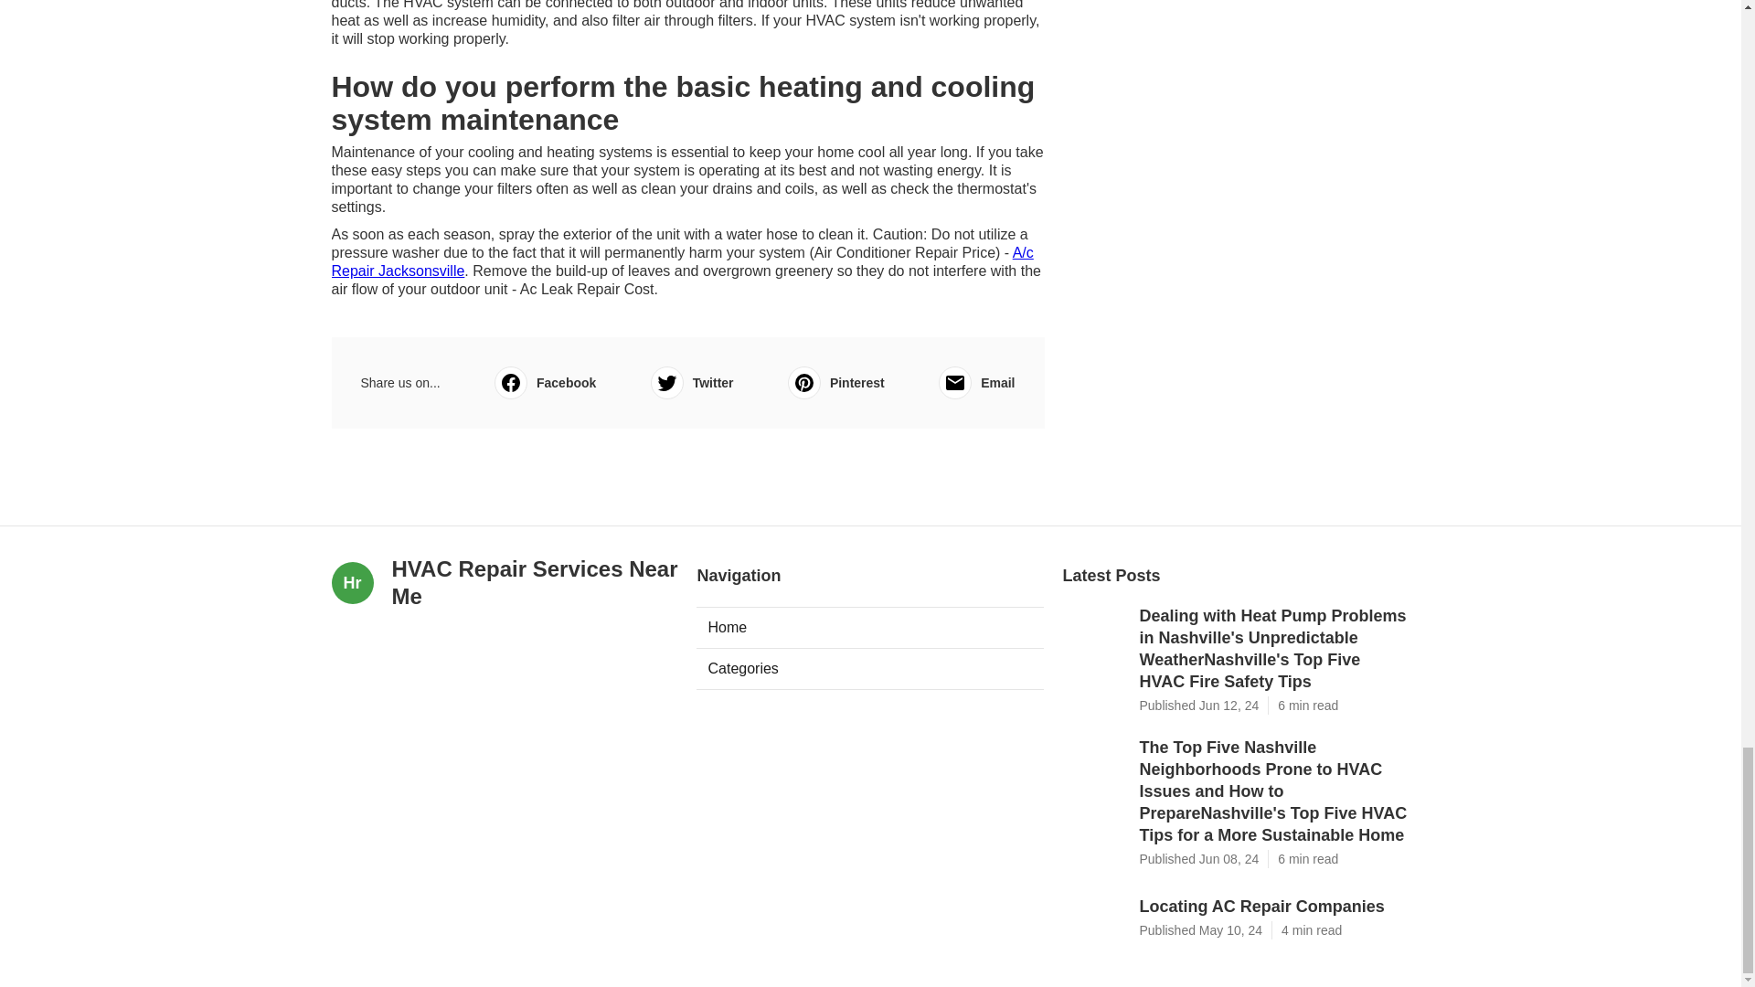 This screenshot has height=987, width=1755. What do you see at coordinates (835, 382) in the screenshot?
I see `Pinterest` at bounding box center [835, 382].